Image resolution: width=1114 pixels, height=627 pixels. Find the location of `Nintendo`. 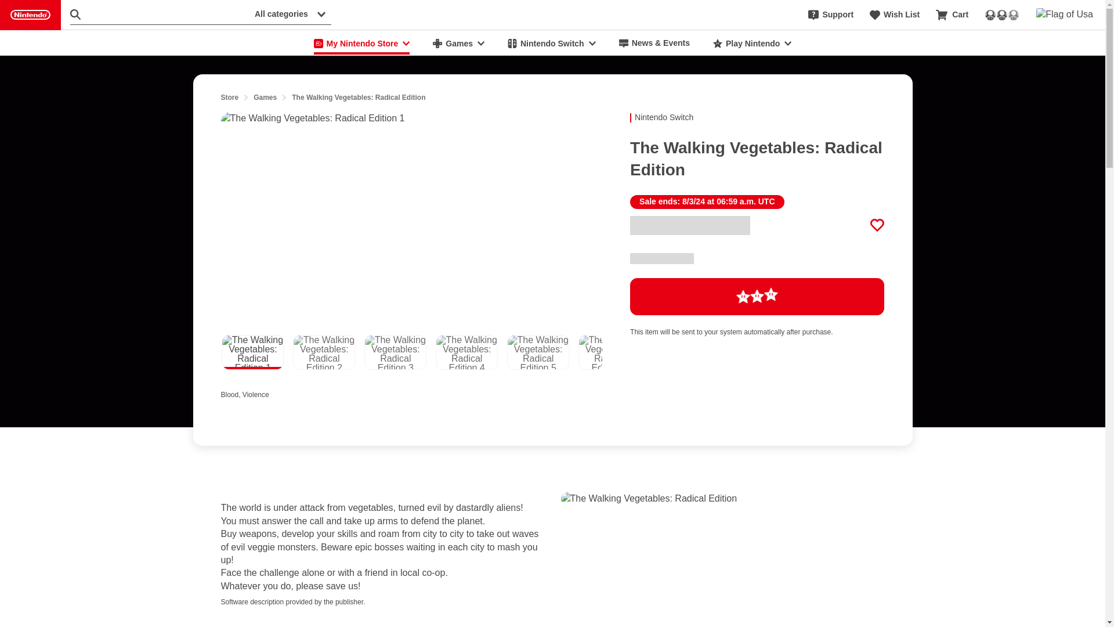

Nintendo is located at coordinates (30, 15).